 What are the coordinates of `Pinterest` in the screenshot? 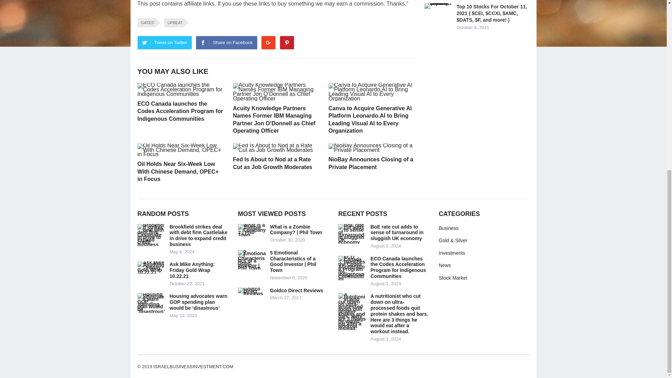 It's located at (287, 43).